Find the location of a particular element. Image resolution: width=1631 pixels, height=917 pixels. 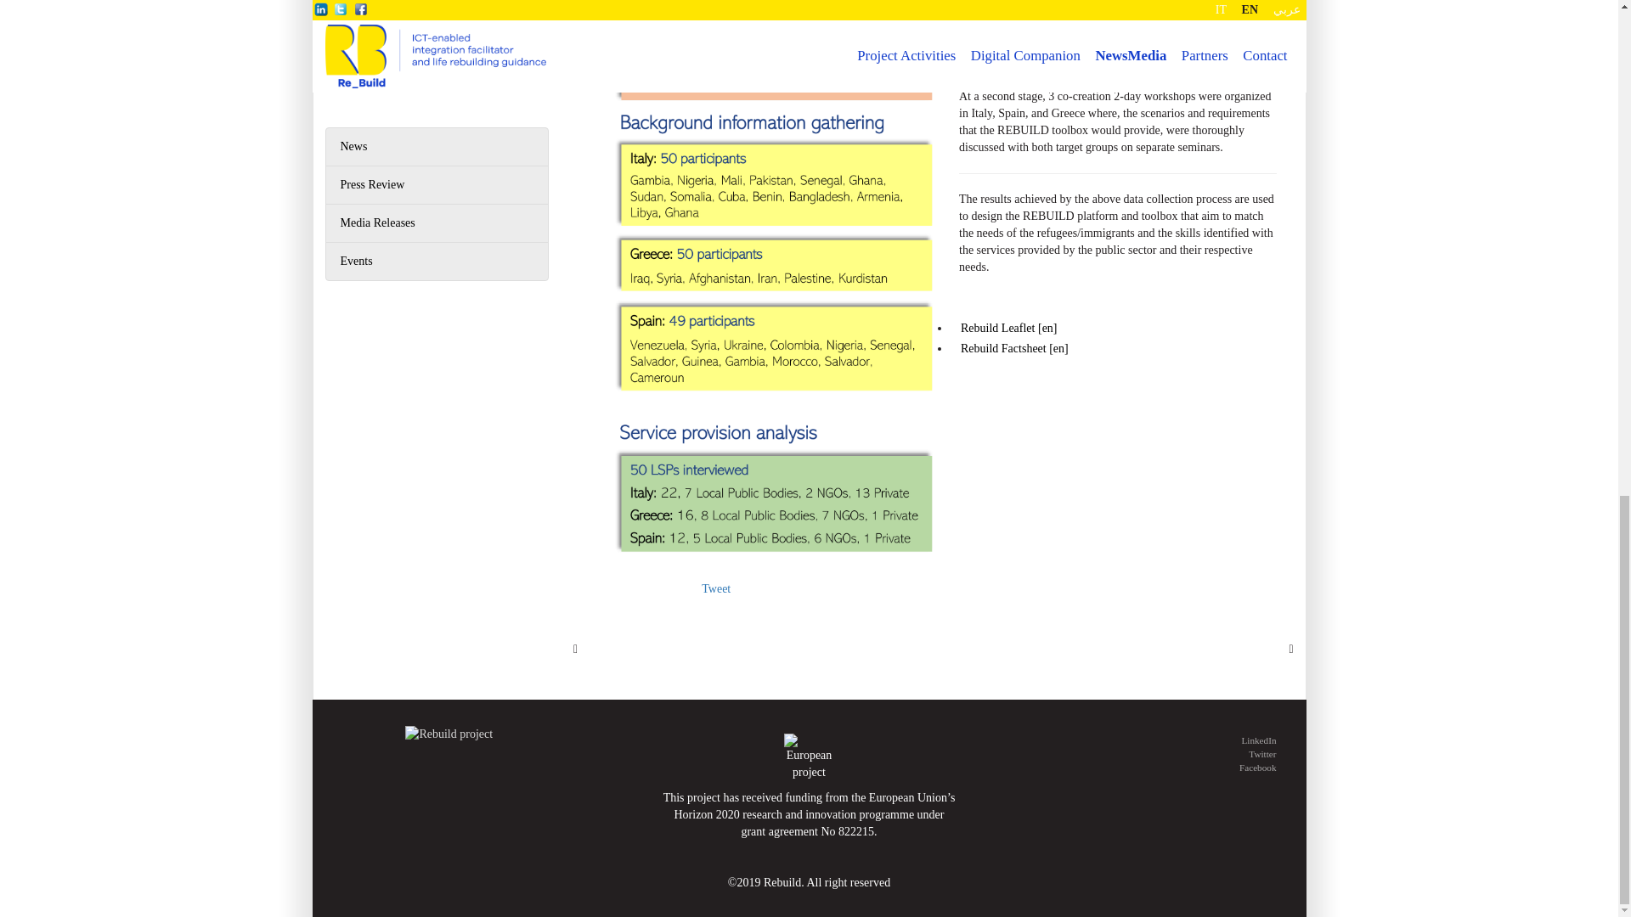

Tweet is located at coordinates (715, 588).